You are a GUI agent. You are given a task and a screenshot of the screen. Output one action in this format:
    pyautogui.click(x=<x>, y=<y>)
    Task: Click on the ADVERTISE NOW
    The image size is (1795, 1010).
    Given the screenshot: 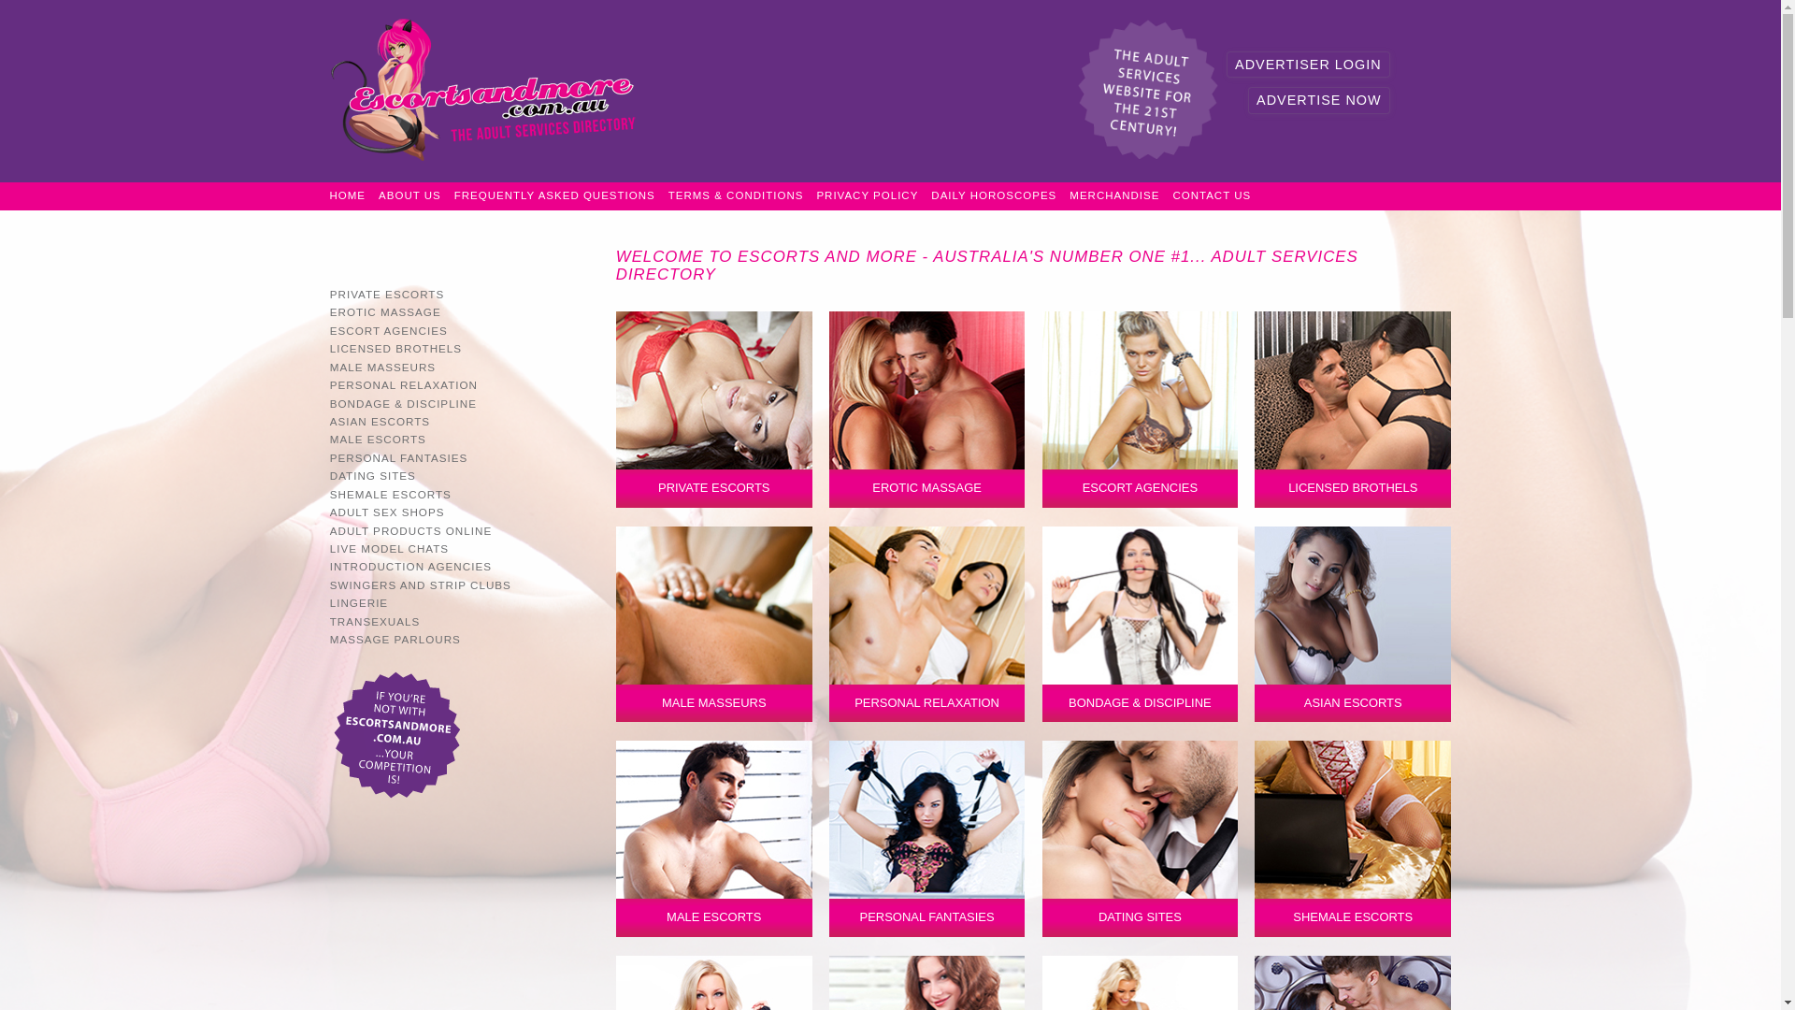 What is the action you would take?
    pyautogui.click(x=1318, y=100)
    